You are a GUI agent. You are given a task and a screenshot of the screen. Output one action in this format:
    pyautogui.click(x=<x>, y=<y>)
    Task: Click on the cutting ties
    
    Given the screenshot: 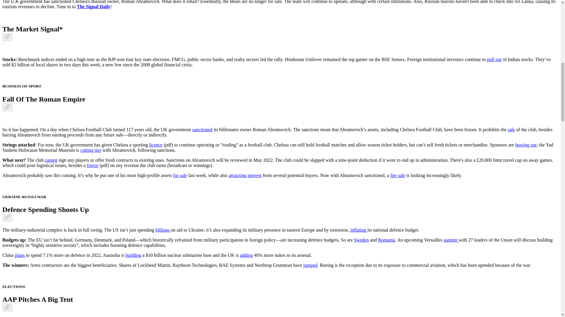 What is the action you would take?
    pyautogui.click(x=91, y=150)
    